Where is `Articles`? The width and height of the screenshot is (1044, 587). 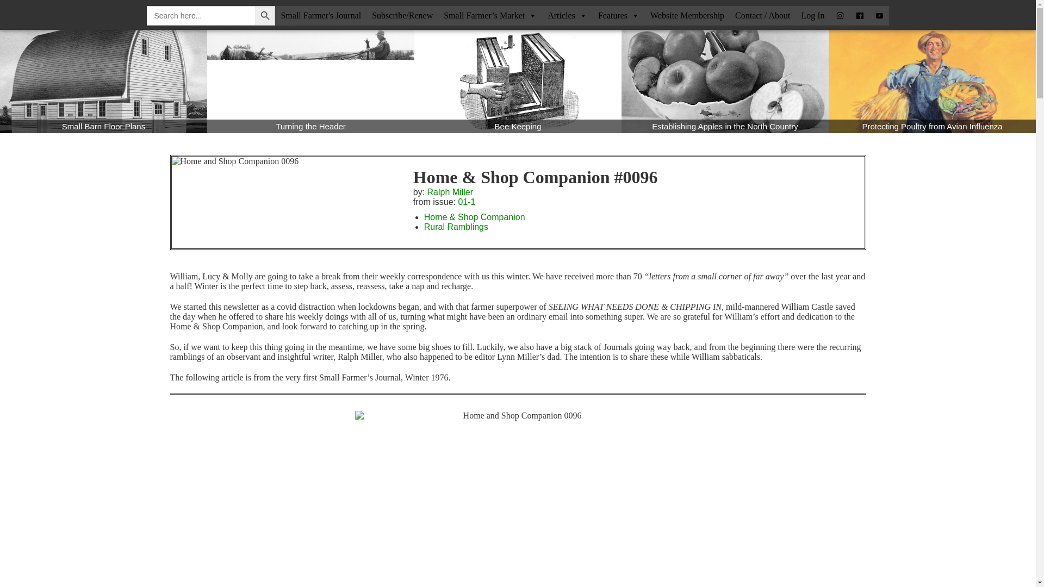
Articles is located at coordinates (567, 16).